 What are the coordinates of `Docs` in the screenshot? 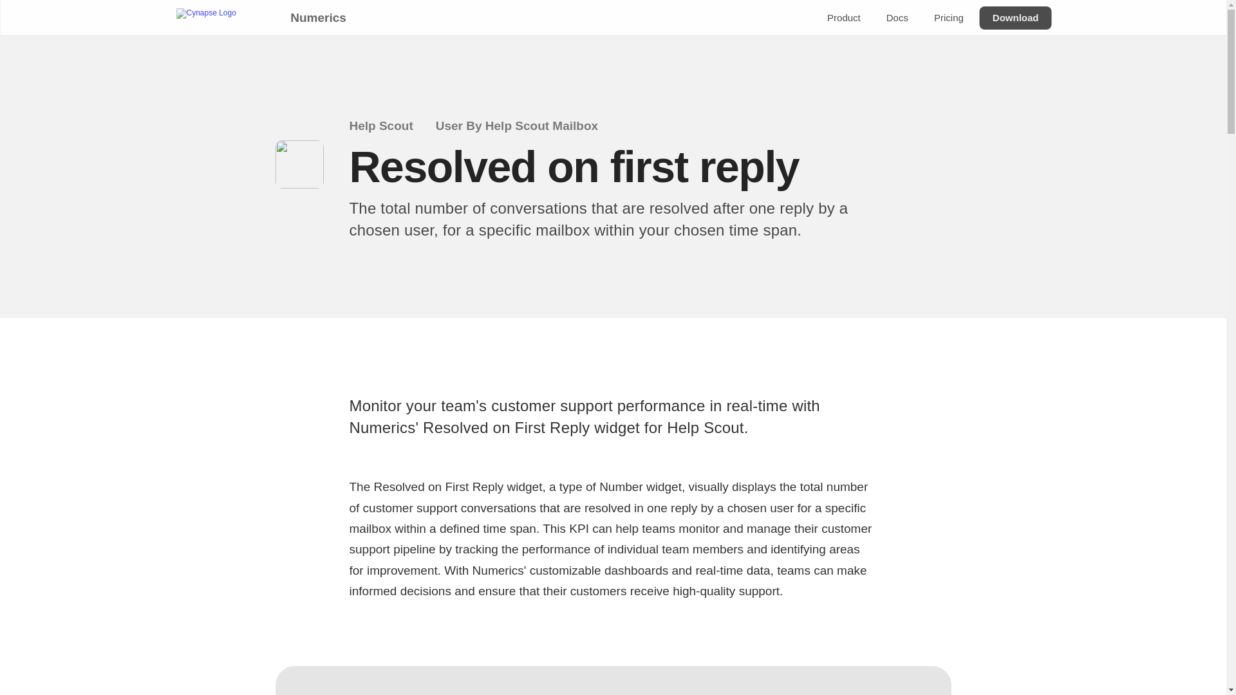 It's located at (896, 18).